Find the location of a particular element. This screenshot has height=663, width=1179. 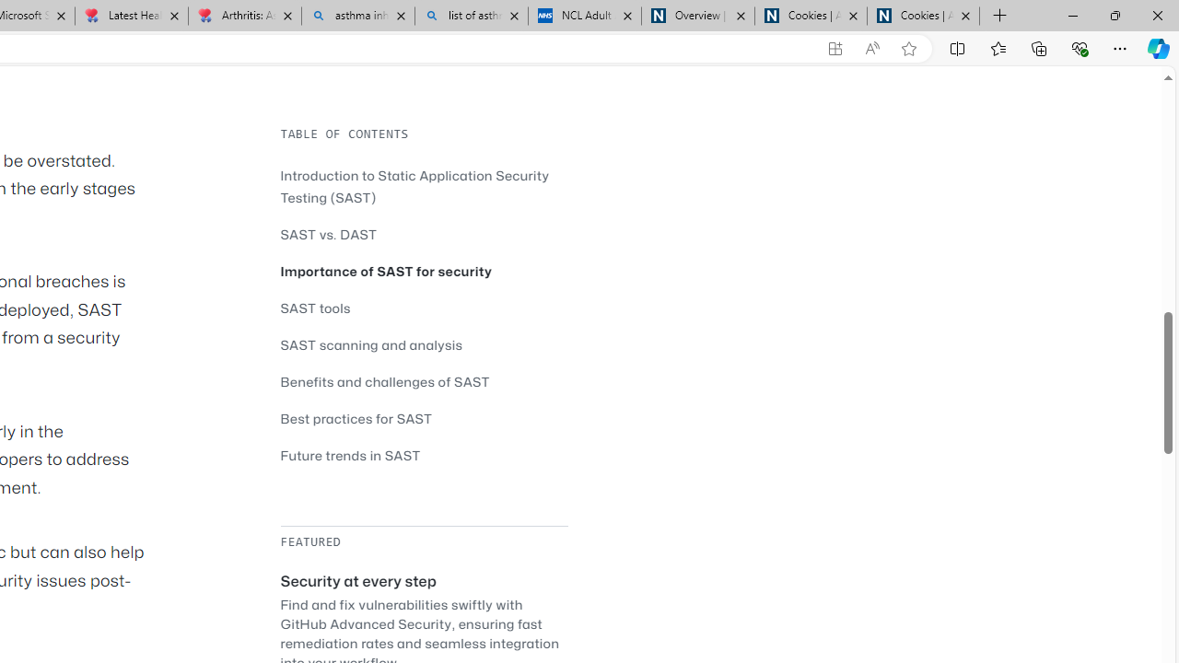

Best practices for SAST is located at coordinates (356, 418).